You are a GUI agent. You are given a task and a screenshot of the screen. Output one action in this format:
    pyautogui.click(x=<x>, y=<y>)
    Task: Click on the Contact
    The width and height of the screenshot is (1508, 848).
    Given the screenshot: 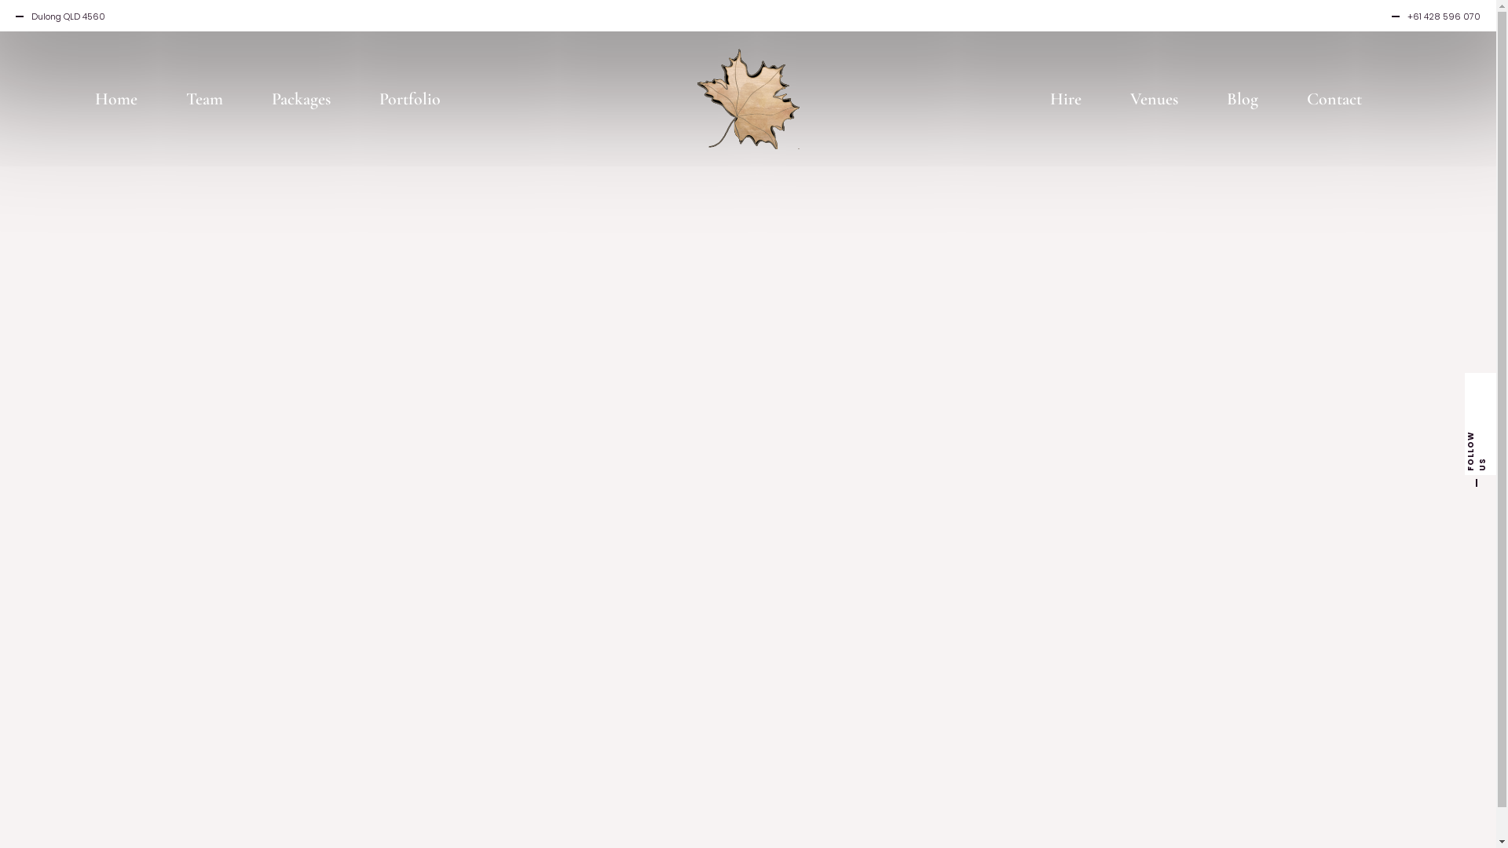 What is the action you would take?
    pyautogui.click(x=1334, y=97)
    